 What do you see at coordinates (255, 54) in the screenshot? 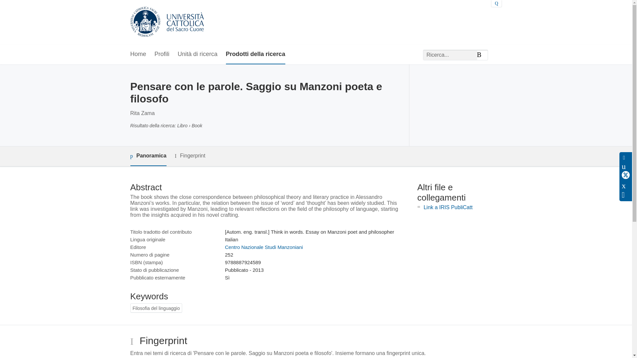
I see `Prodotti della ricerca` at bounding box center [255, 54].